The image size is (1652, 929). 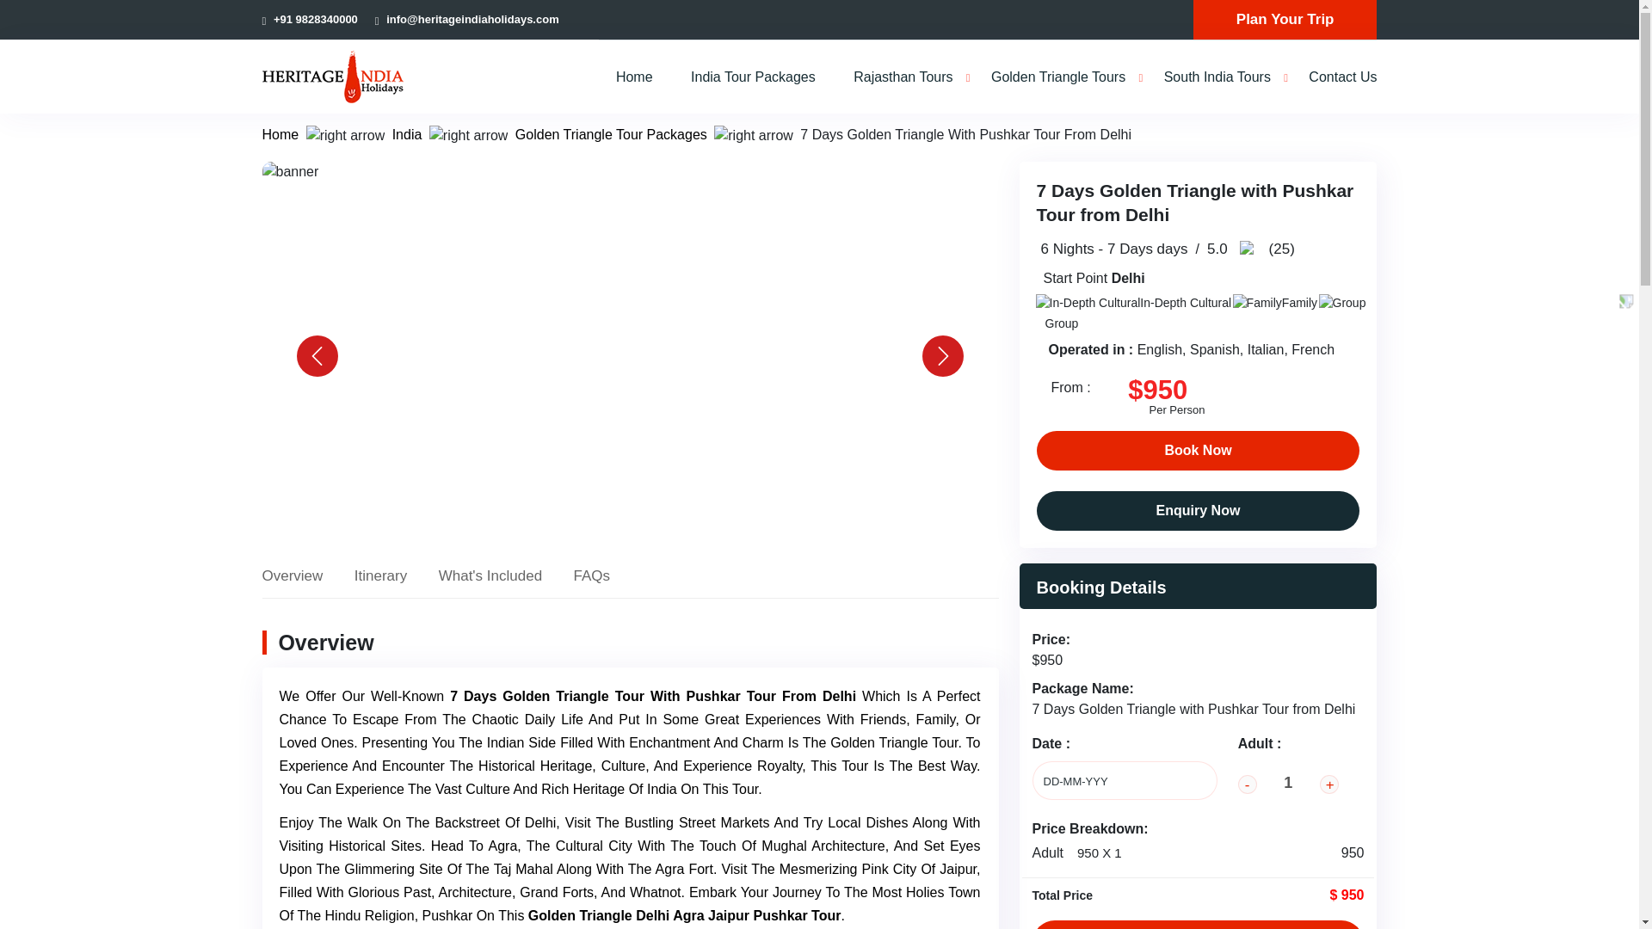 What do you see at coordinates (1289, 783) in the screenshot?
I see `1` at bounding box center [1289, 783].